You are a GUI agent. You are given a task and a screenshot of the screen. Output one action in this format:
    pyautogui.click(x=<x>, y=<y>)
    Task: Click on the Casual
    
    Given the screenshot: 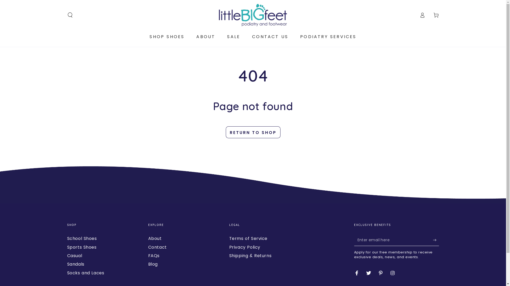 What is the action you would take?
    pyautogui.click(x=74, y=256)
    